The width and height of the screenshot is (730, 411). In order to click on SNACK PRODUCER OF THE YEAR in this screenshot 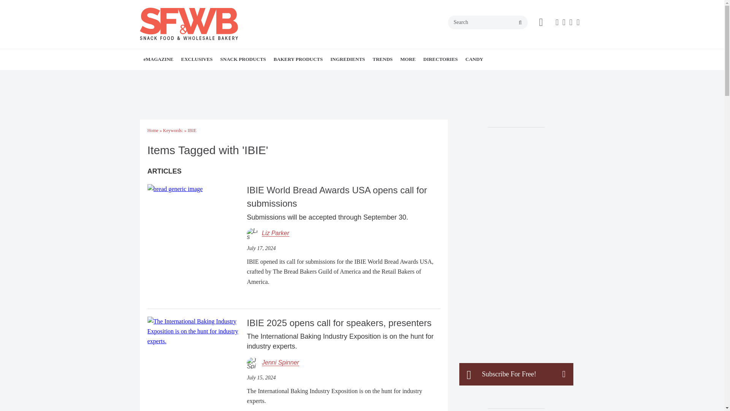, I will do `click(234, 76)`.